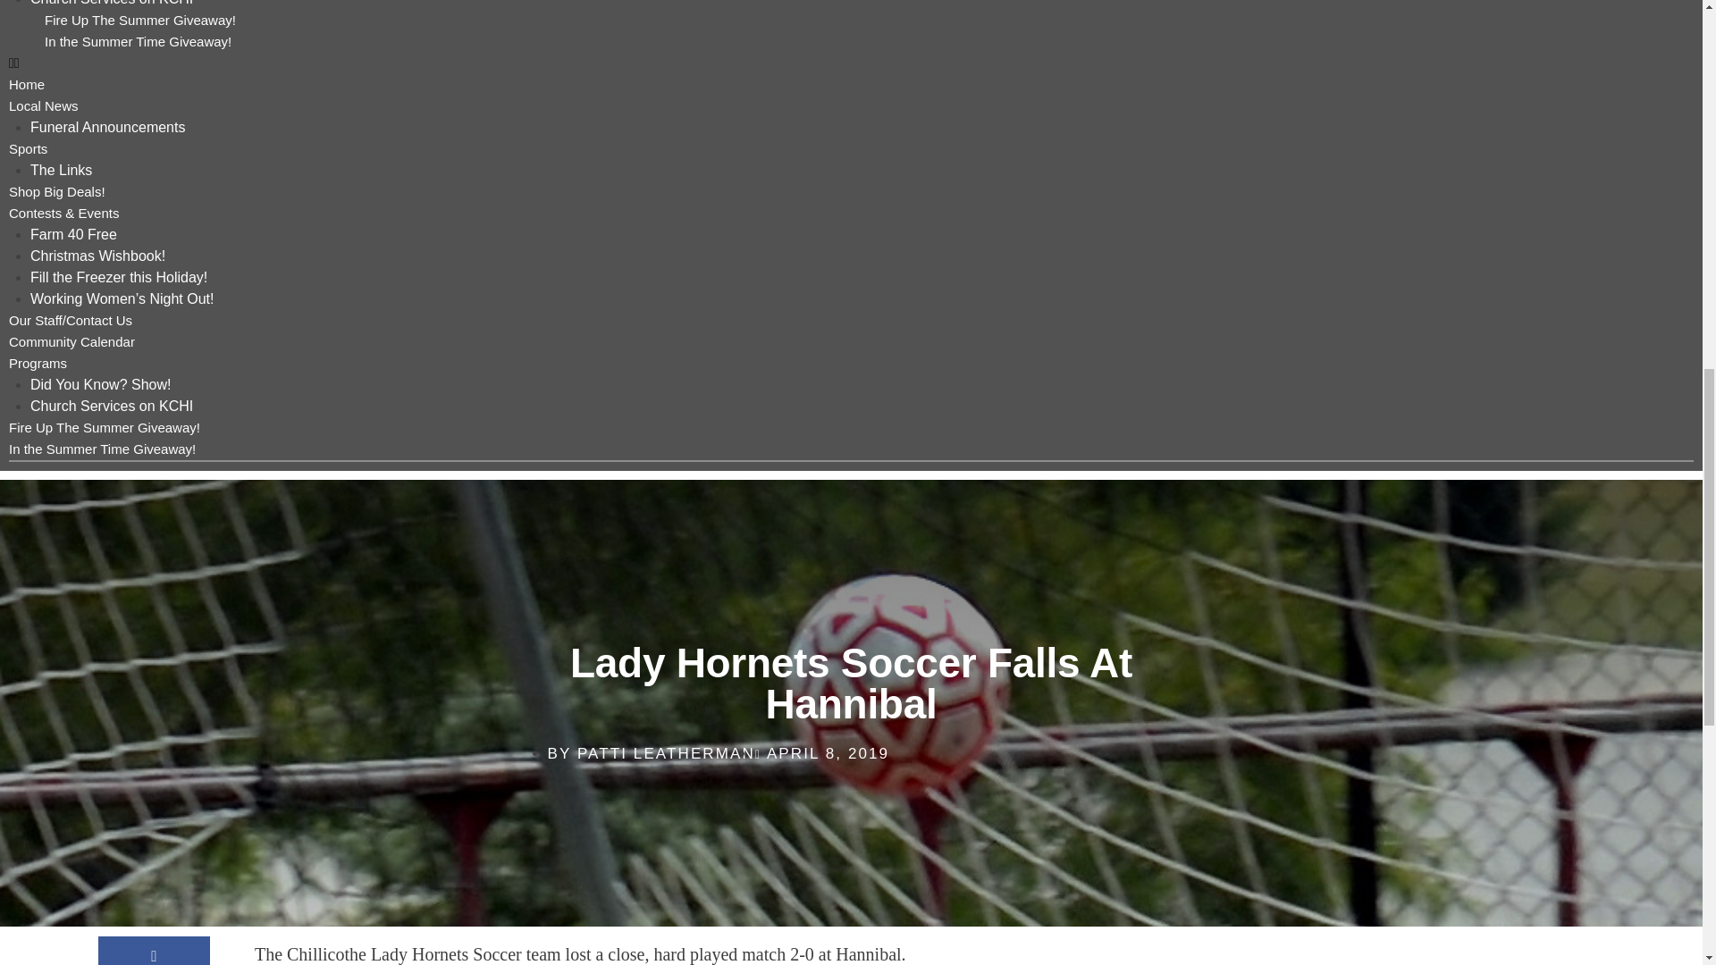 Image resolution: width=1716 pixels, height=965 pixels. I want to click on Fill the Freezer this Holiday!, so click(119, 277).